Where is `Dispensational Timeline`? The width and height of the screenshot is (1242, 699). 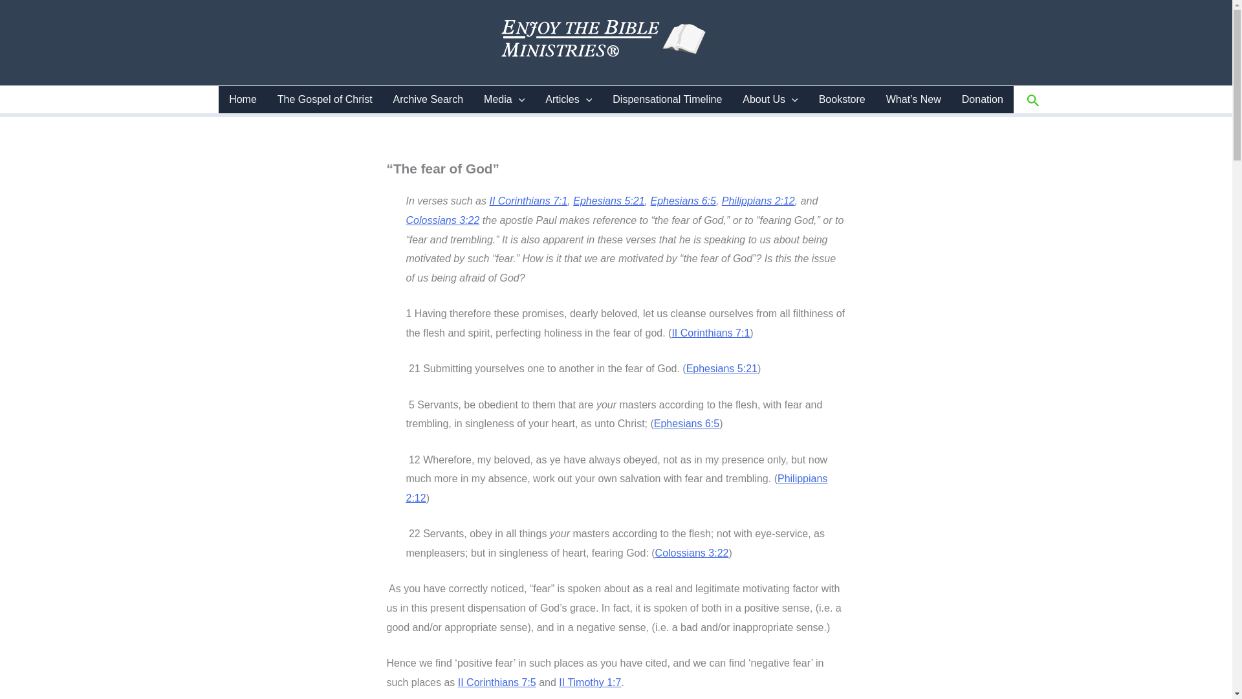 Dispensational Timeline is located at coordinates (668, 99).